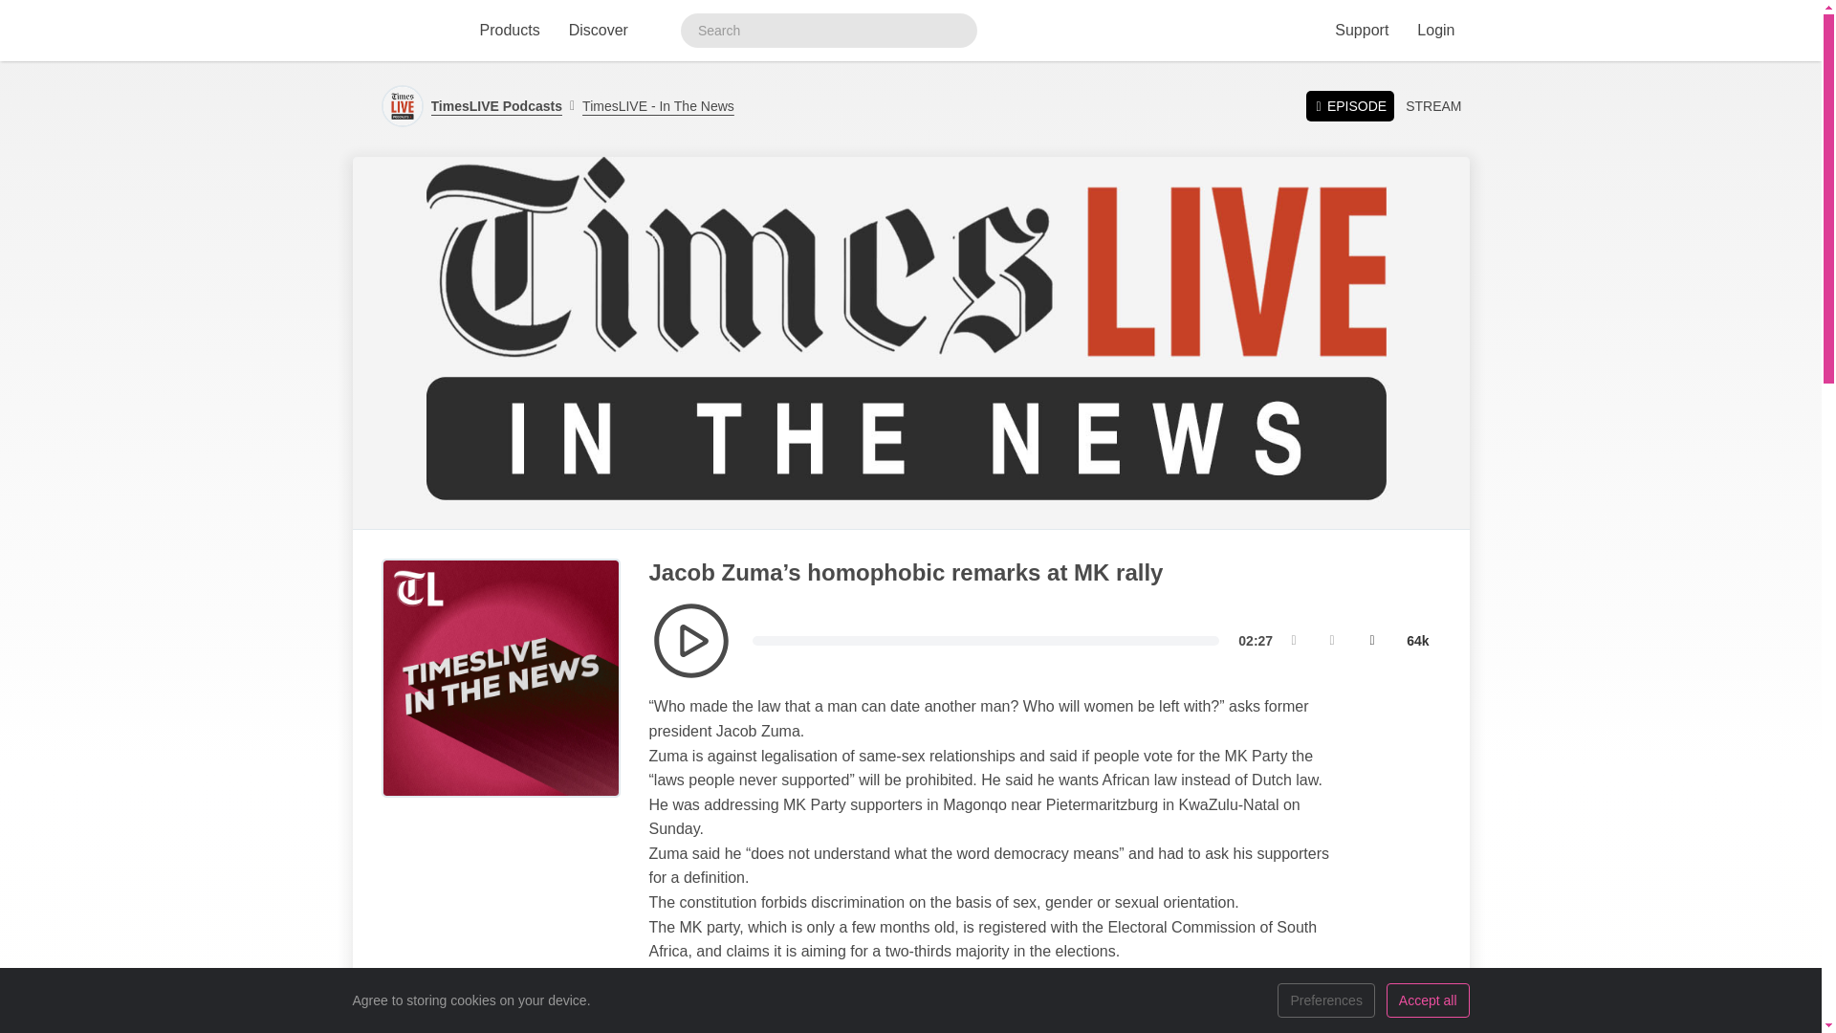  What do you see at coordinates (1293, 641) in the screenshot?
I see `Skip backward` at bounding box center [1293, 641].